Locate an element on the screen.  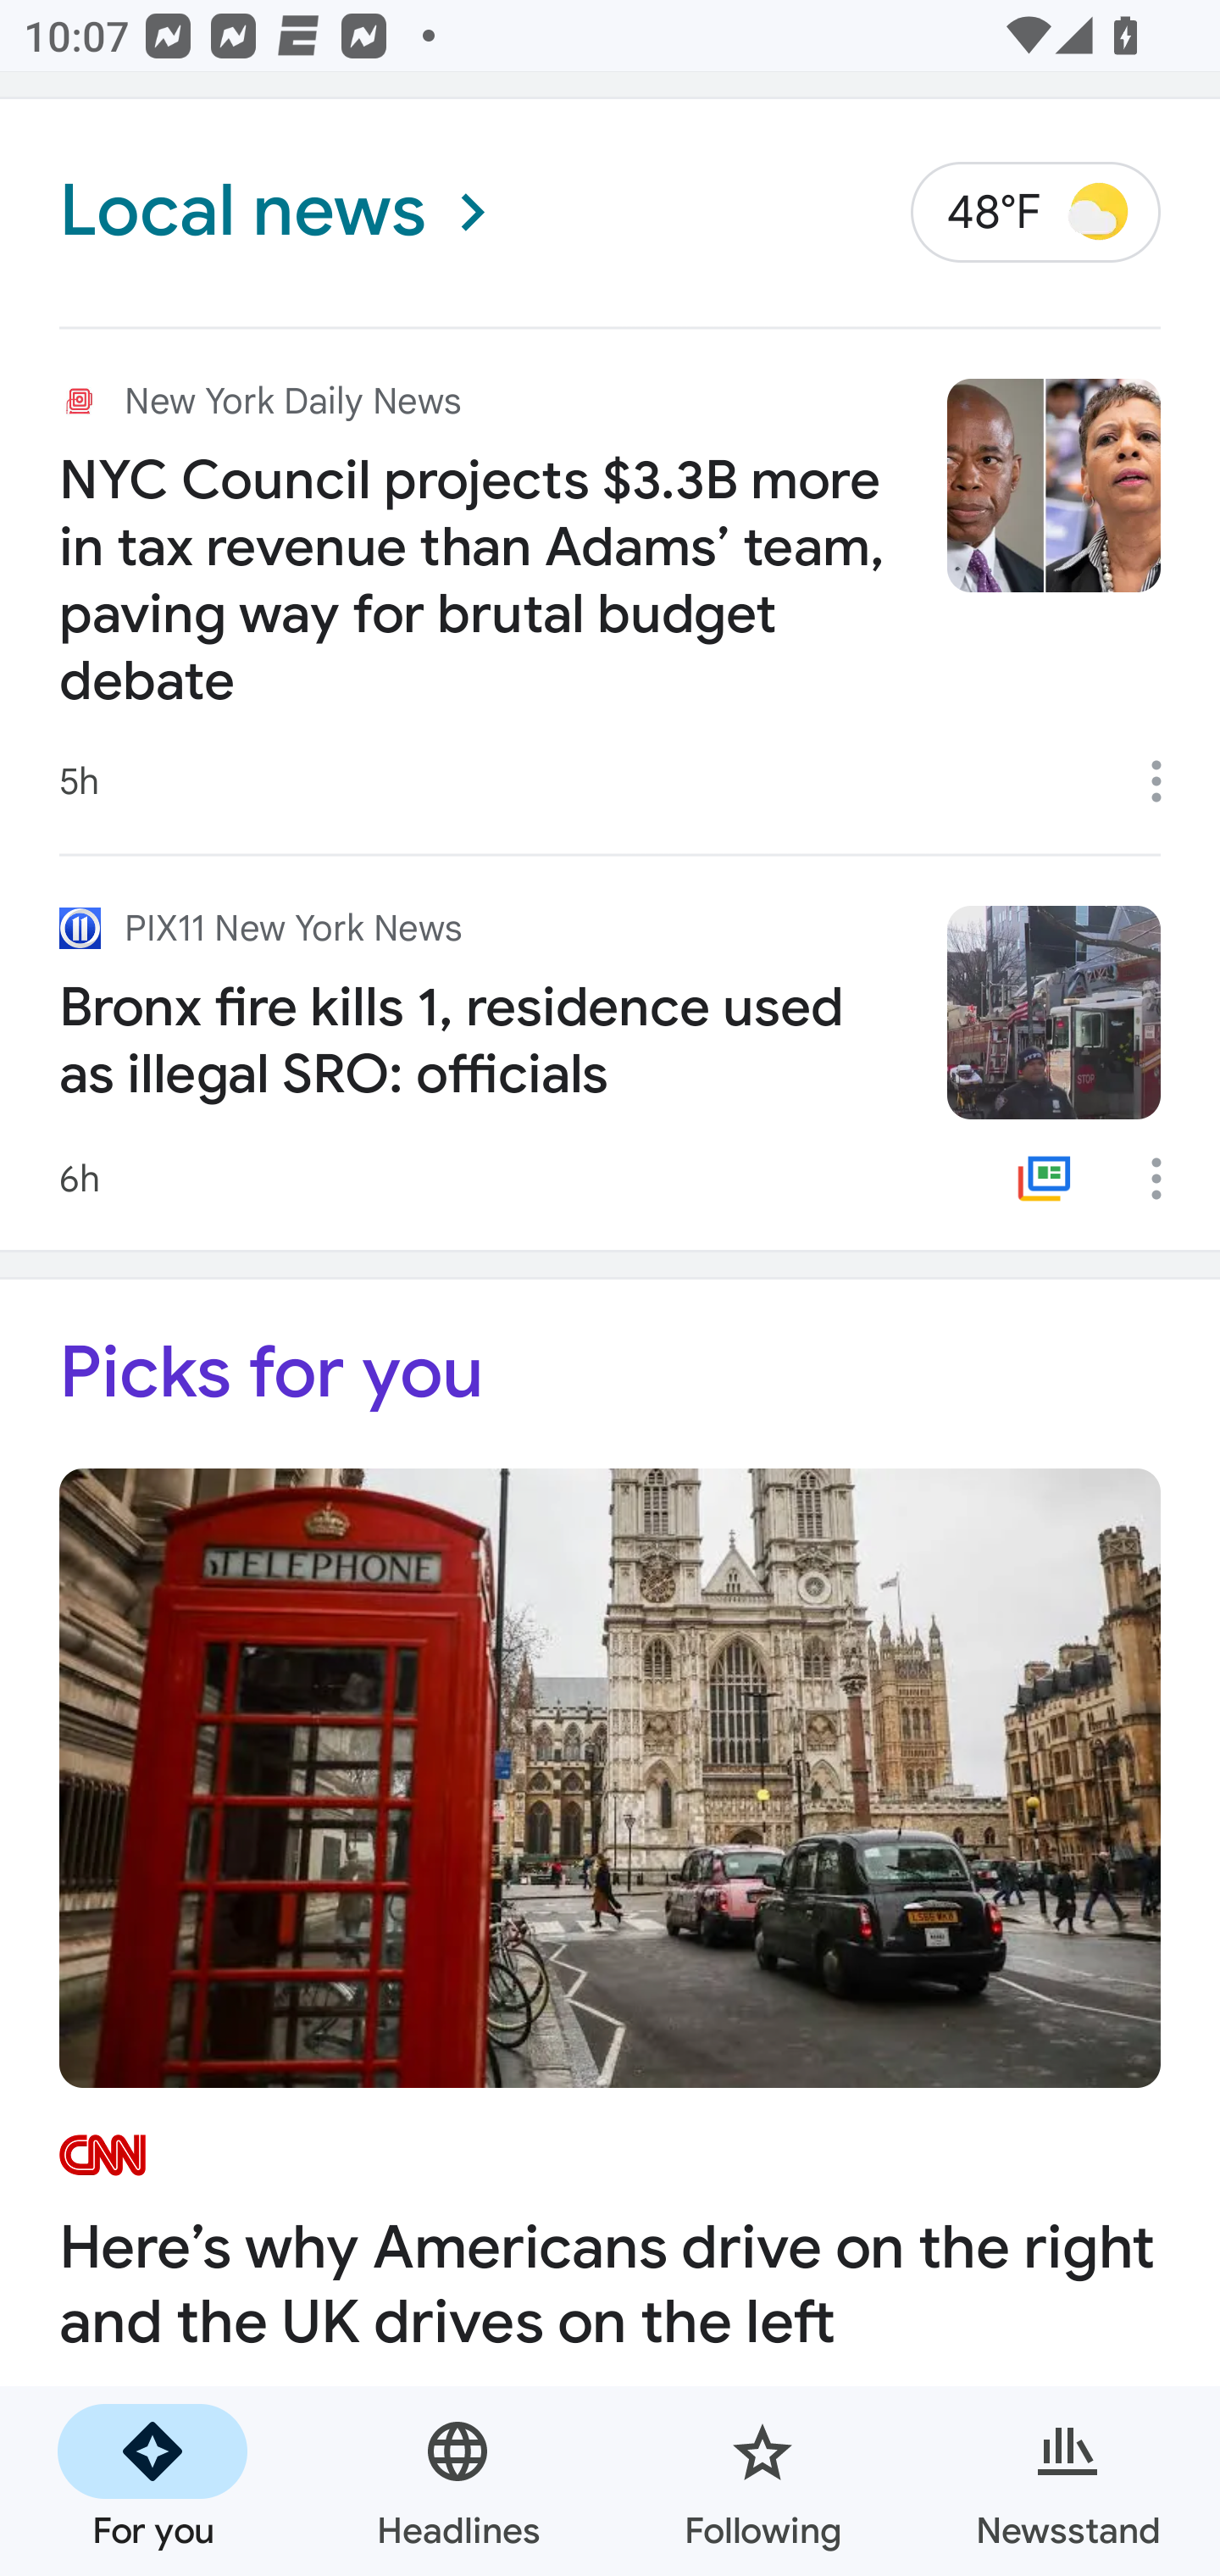
More options is located at coordinates (1167, 781).